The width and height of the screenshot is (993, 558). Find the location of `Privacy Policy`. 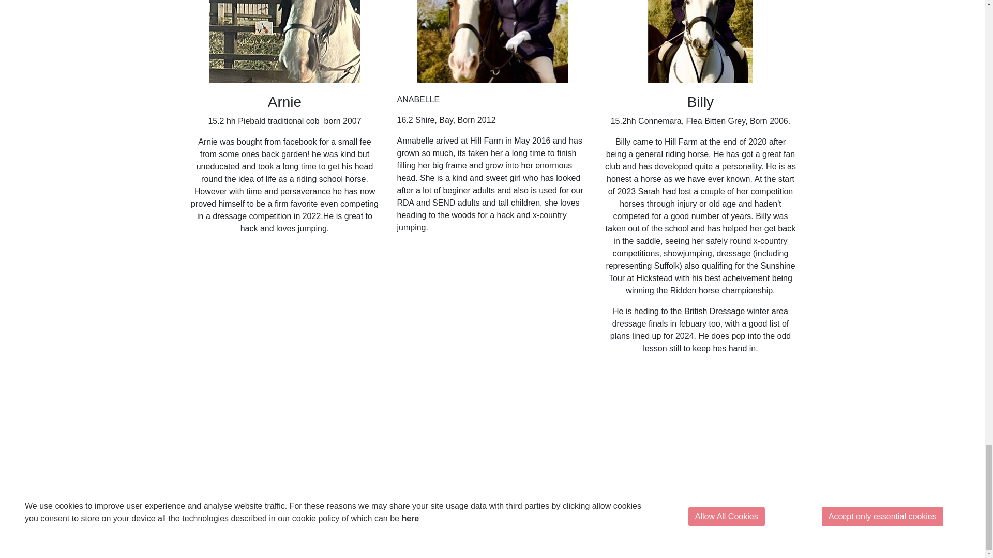

Privacy Policy is located at coordinates (442, 545).